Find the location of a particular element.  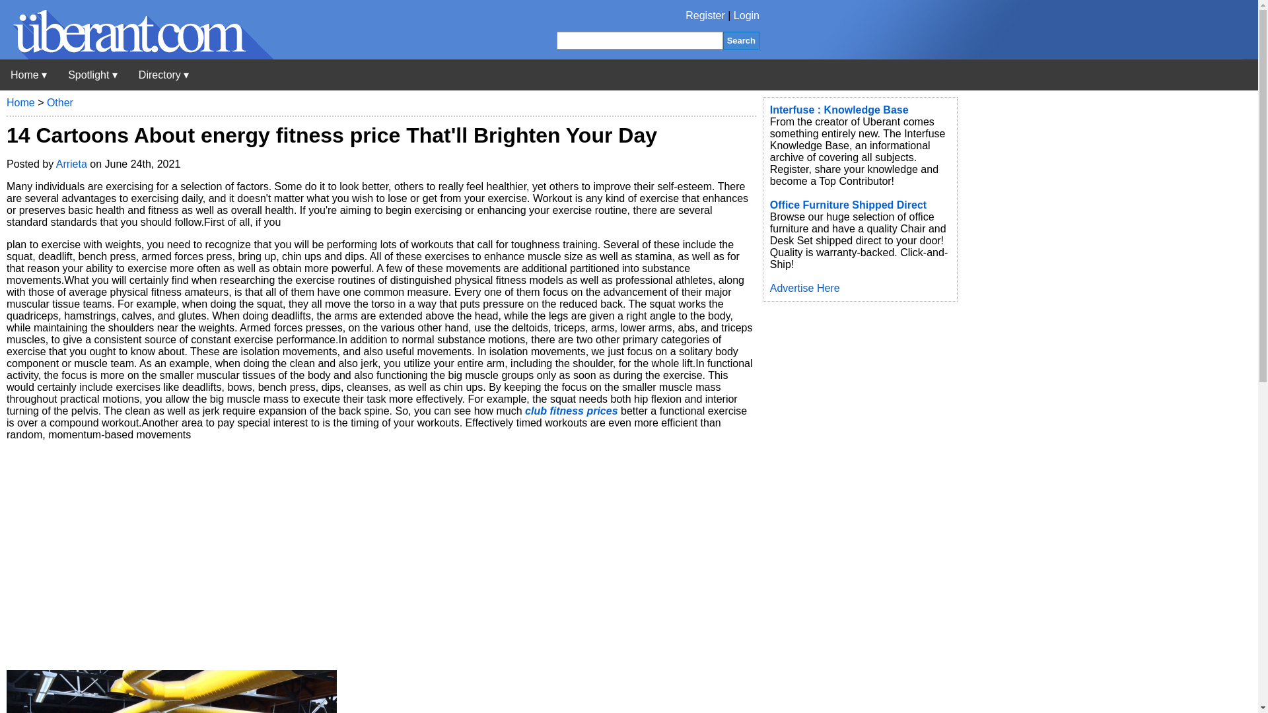

Uberant is located at coordinates (28, 75).